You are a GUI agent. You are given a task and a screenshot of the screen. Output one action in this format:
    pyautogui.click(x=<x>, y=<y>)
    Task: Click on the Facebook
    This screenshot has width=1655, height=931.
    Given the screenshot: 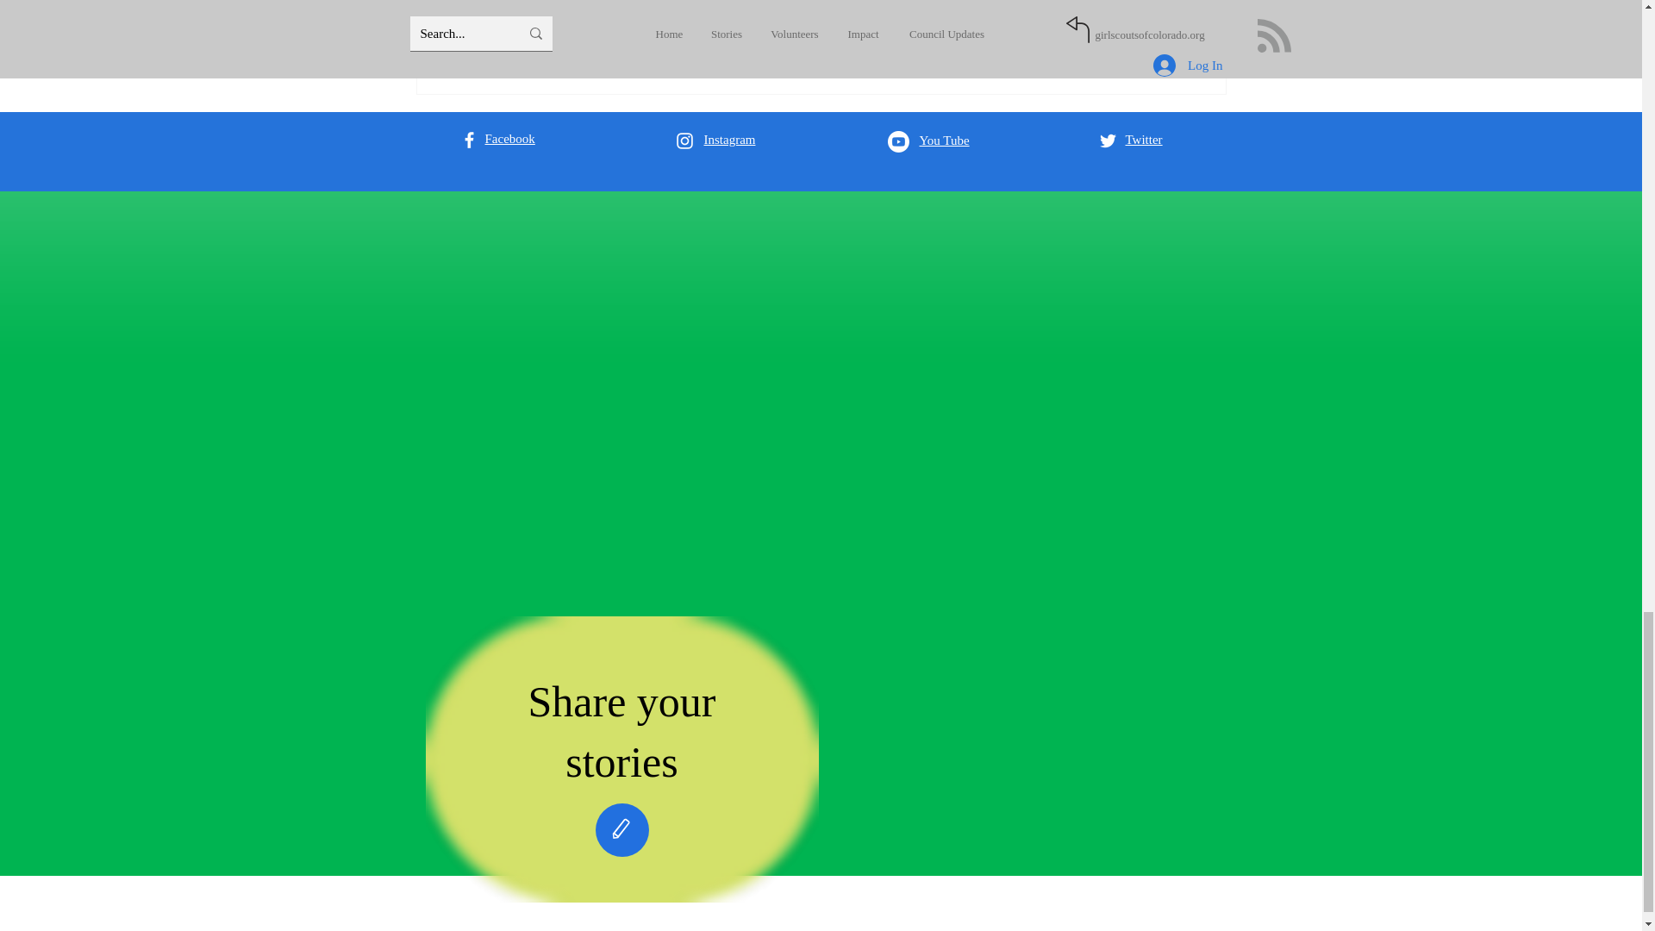 What is the action you would take?
    pyautogui.click(x=509, y=138)
    